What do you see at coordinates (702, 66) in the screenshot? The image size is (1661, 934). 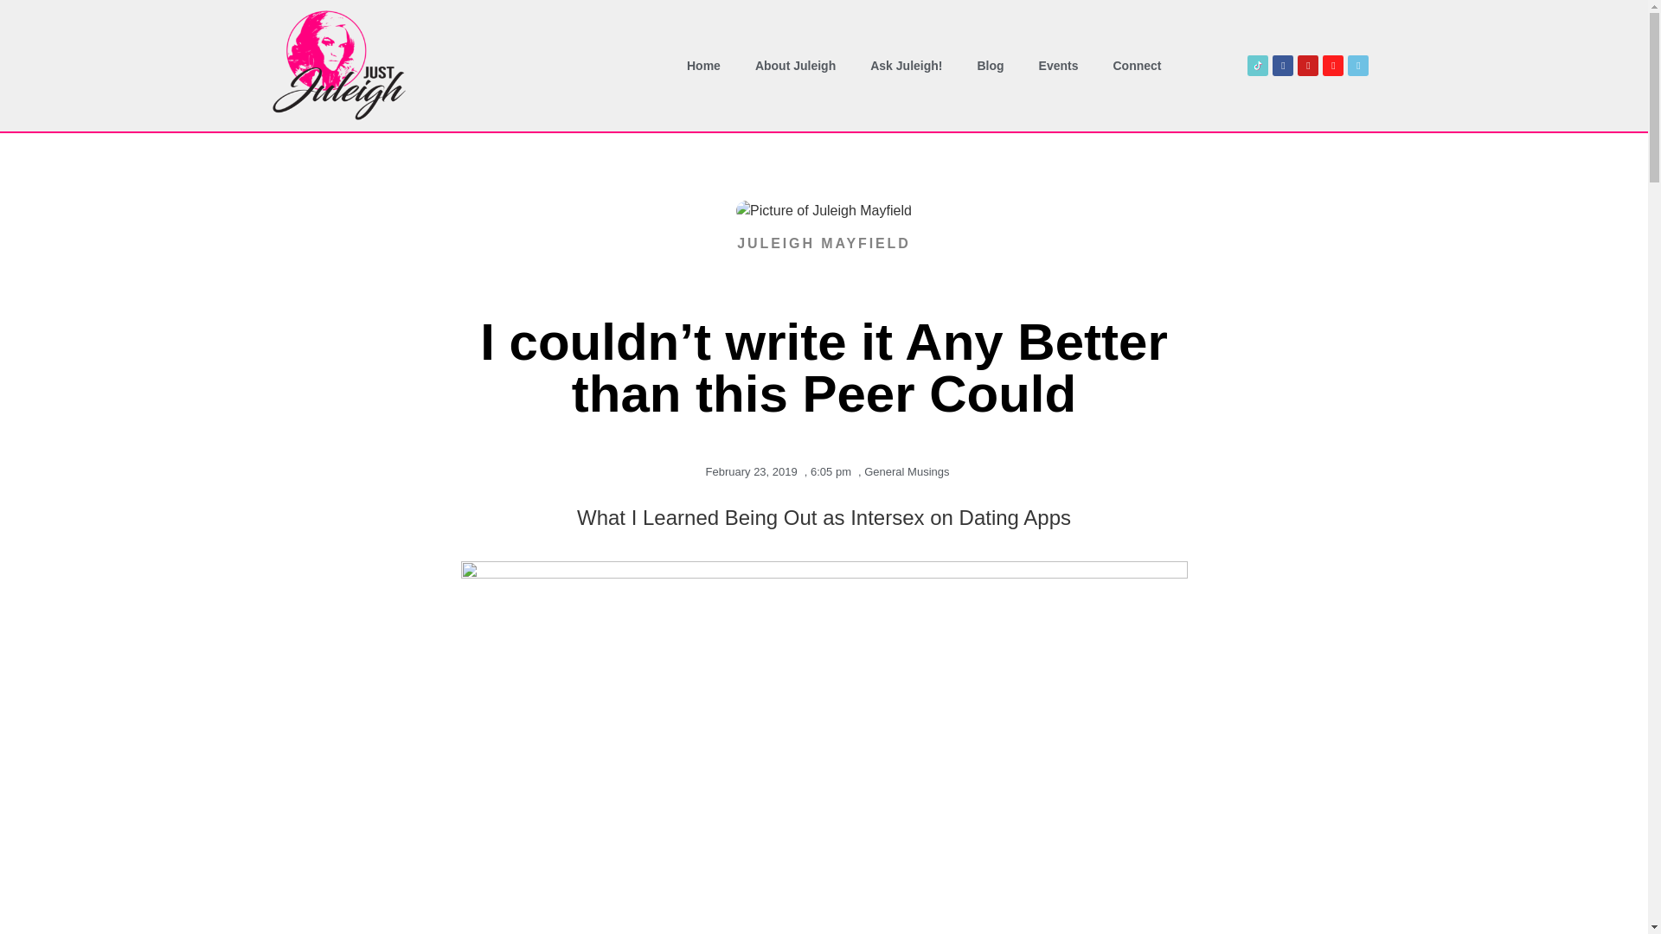 I see `Home` at bounding box center [702, 66].